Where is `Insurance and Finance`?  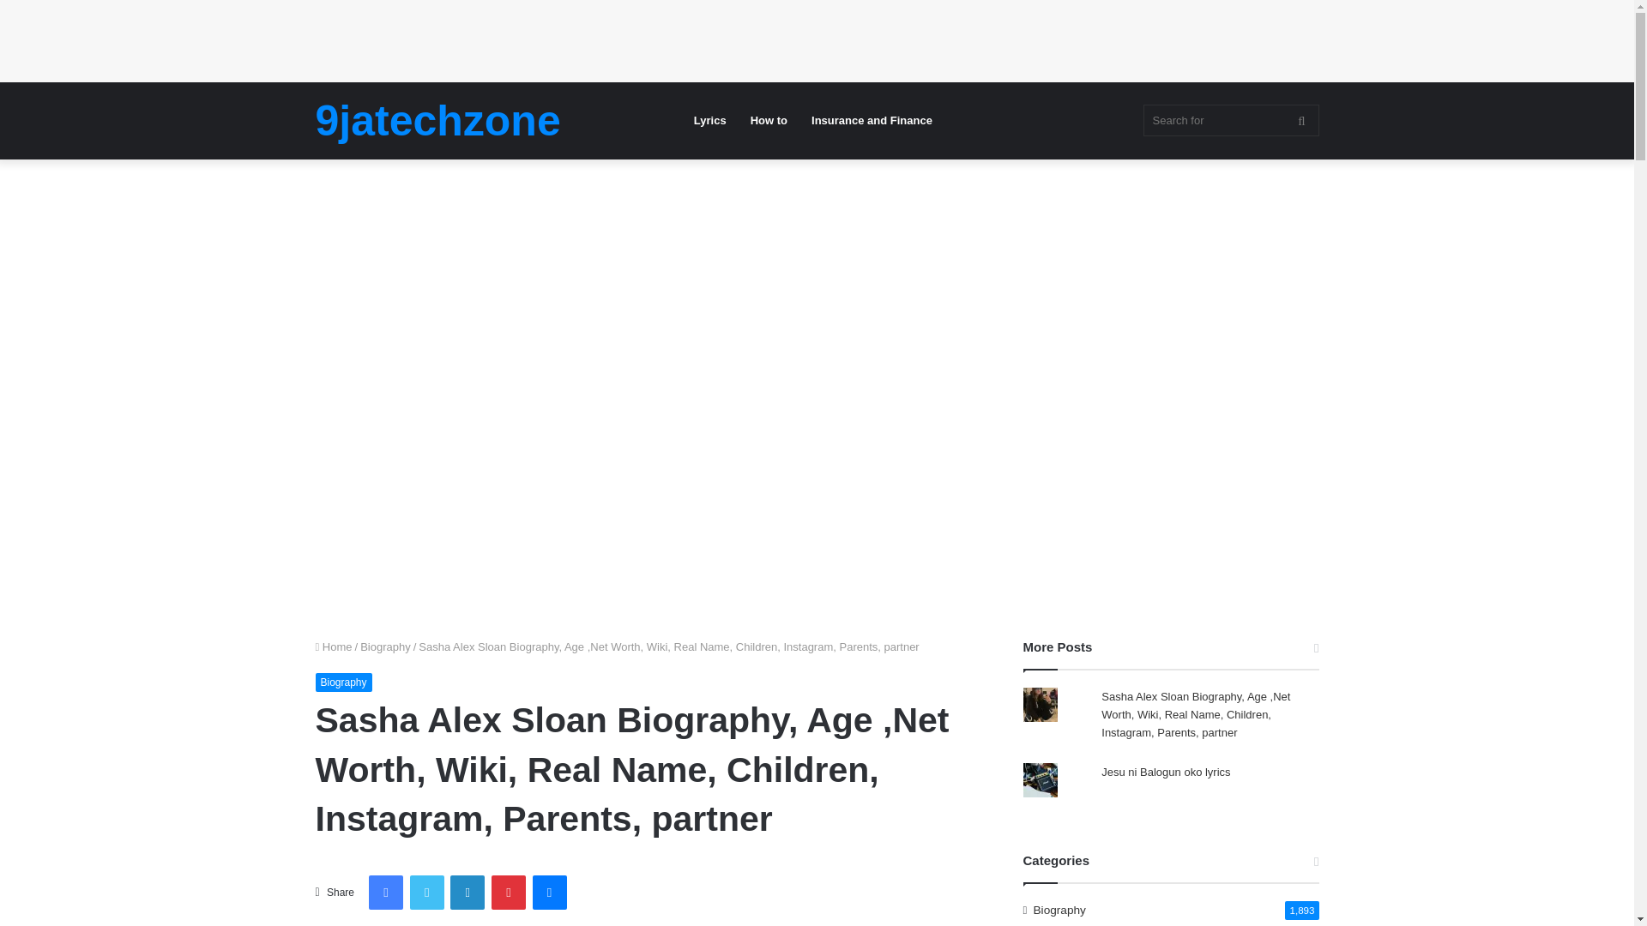 Insurance and Finance is located at coordinates (872, 120).